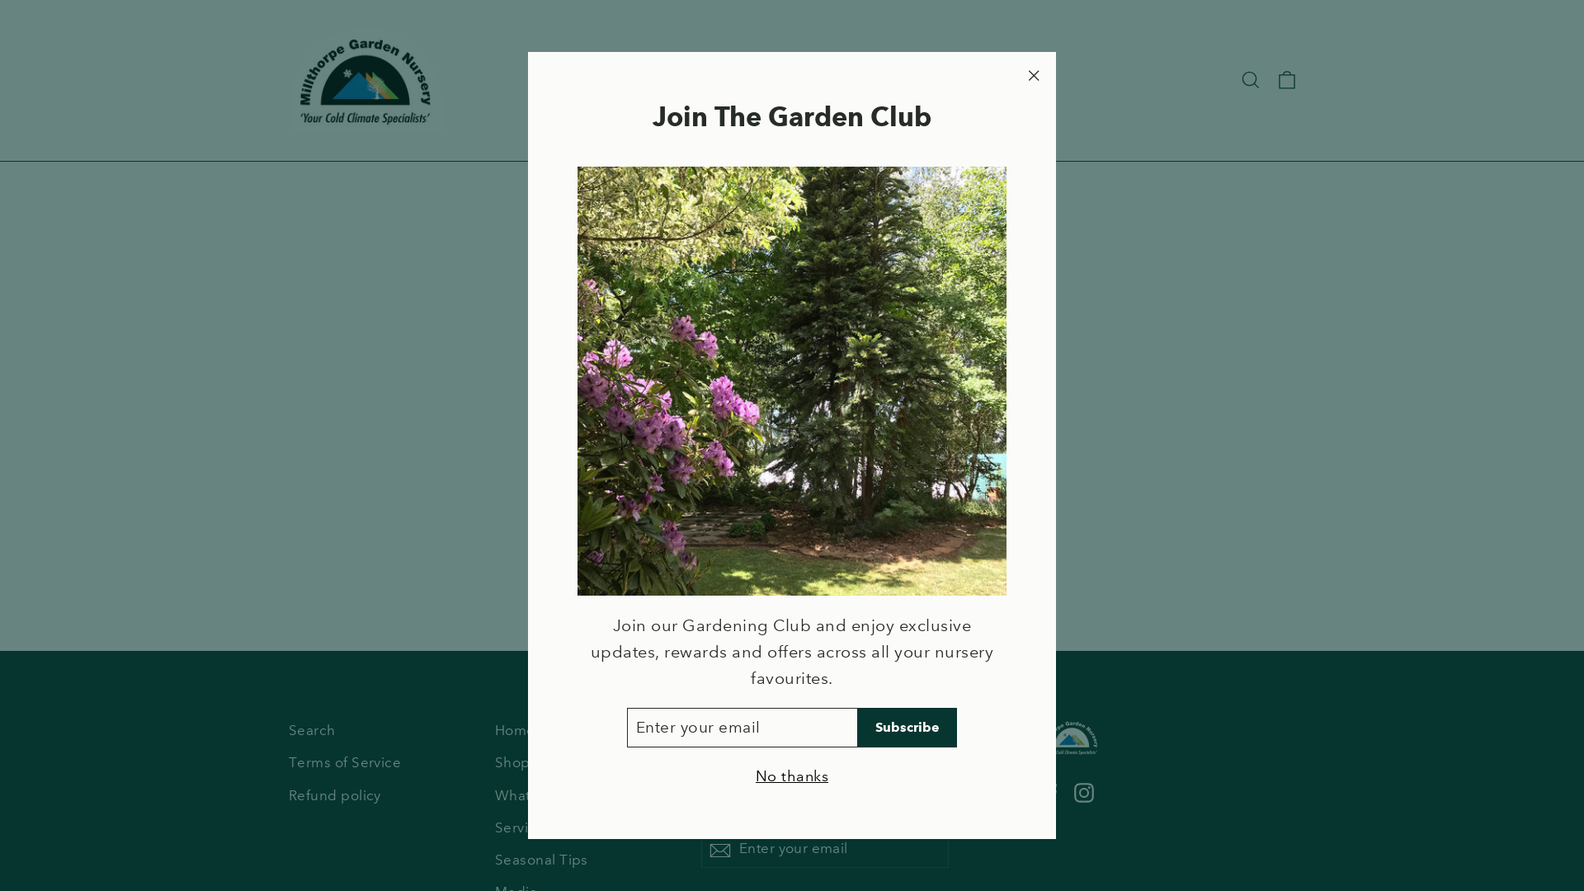 The image size is (1584, 891). Describe the element at coordinates (1033, 75) in the screenshot. I see `"Close (esc)"` at that location.